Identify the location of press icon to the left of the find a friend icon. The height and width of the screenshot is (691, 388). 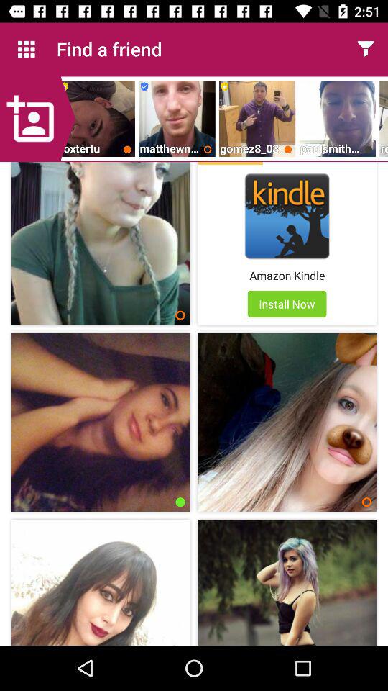
(26, 49).